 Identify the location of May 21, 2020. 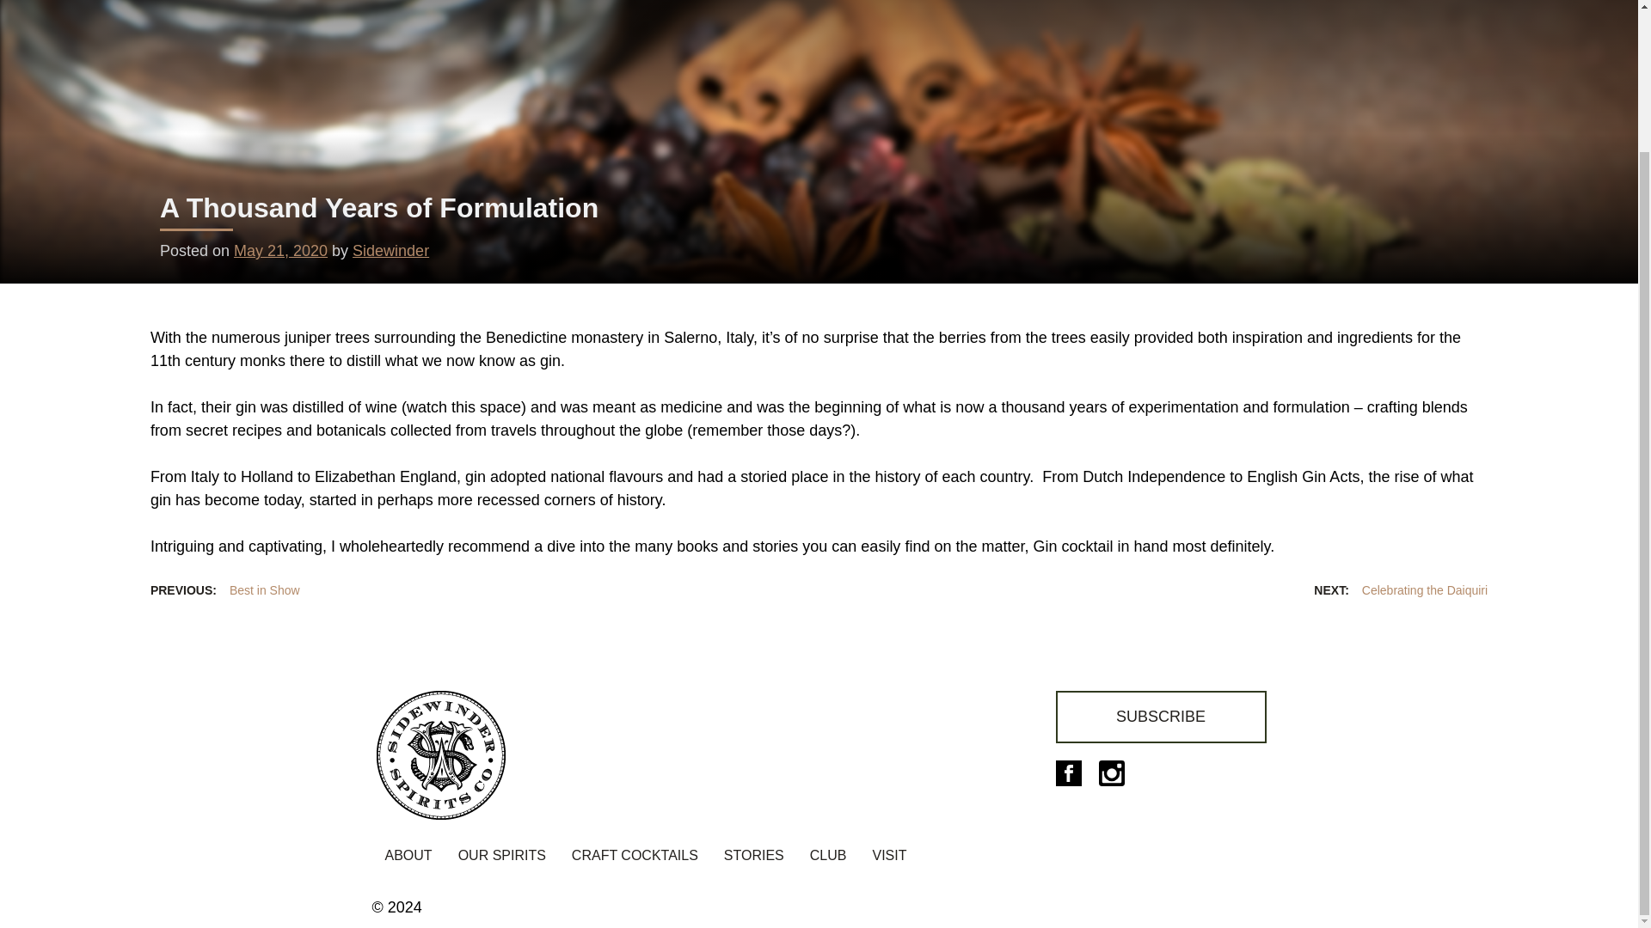
(280, 251).